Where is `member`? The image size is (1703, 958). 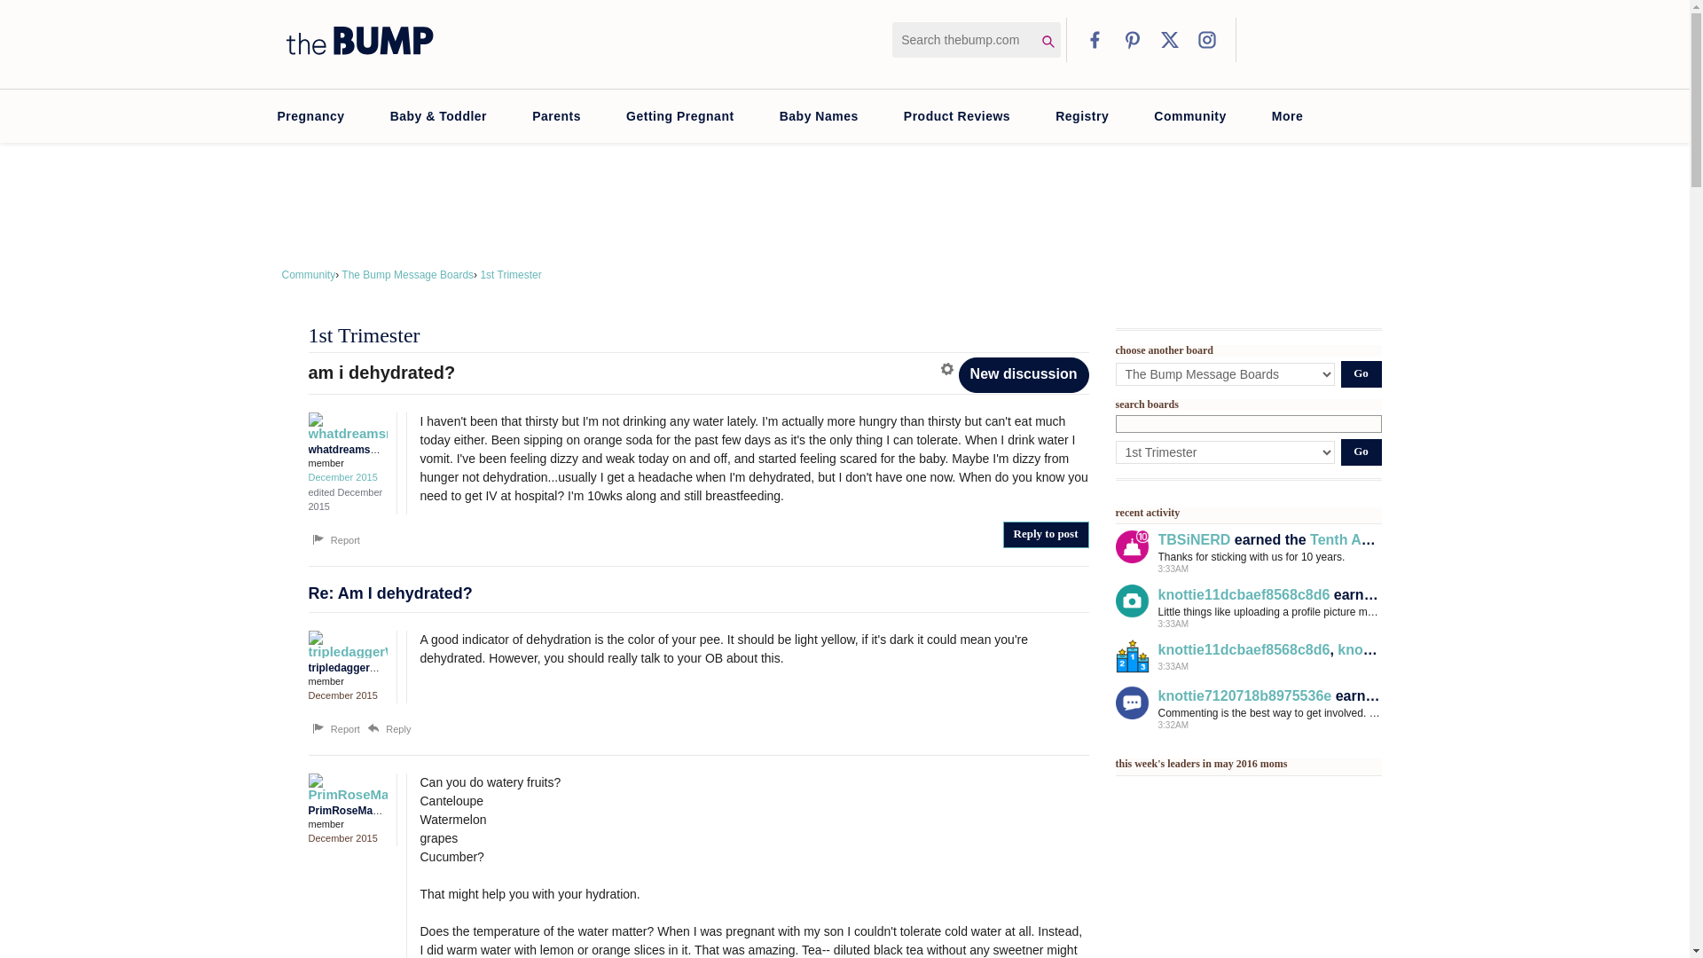 member is located at coordinates (348, 681).